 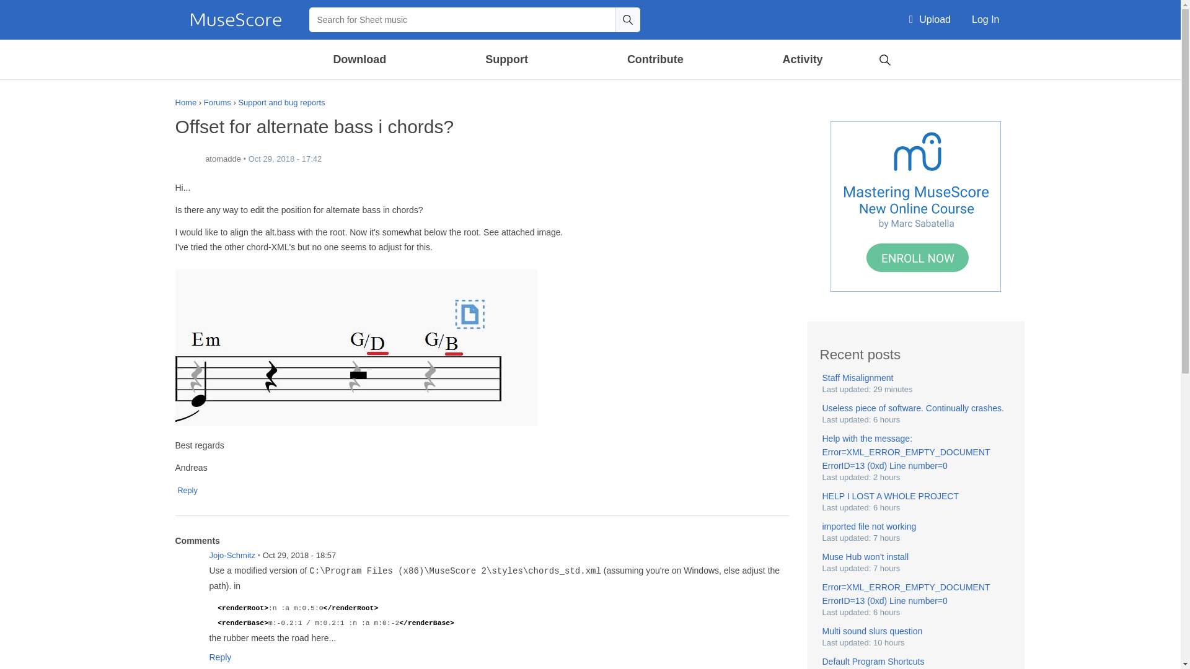 I want to click on Jojo-Schmitz, so click(x=187, y=562).